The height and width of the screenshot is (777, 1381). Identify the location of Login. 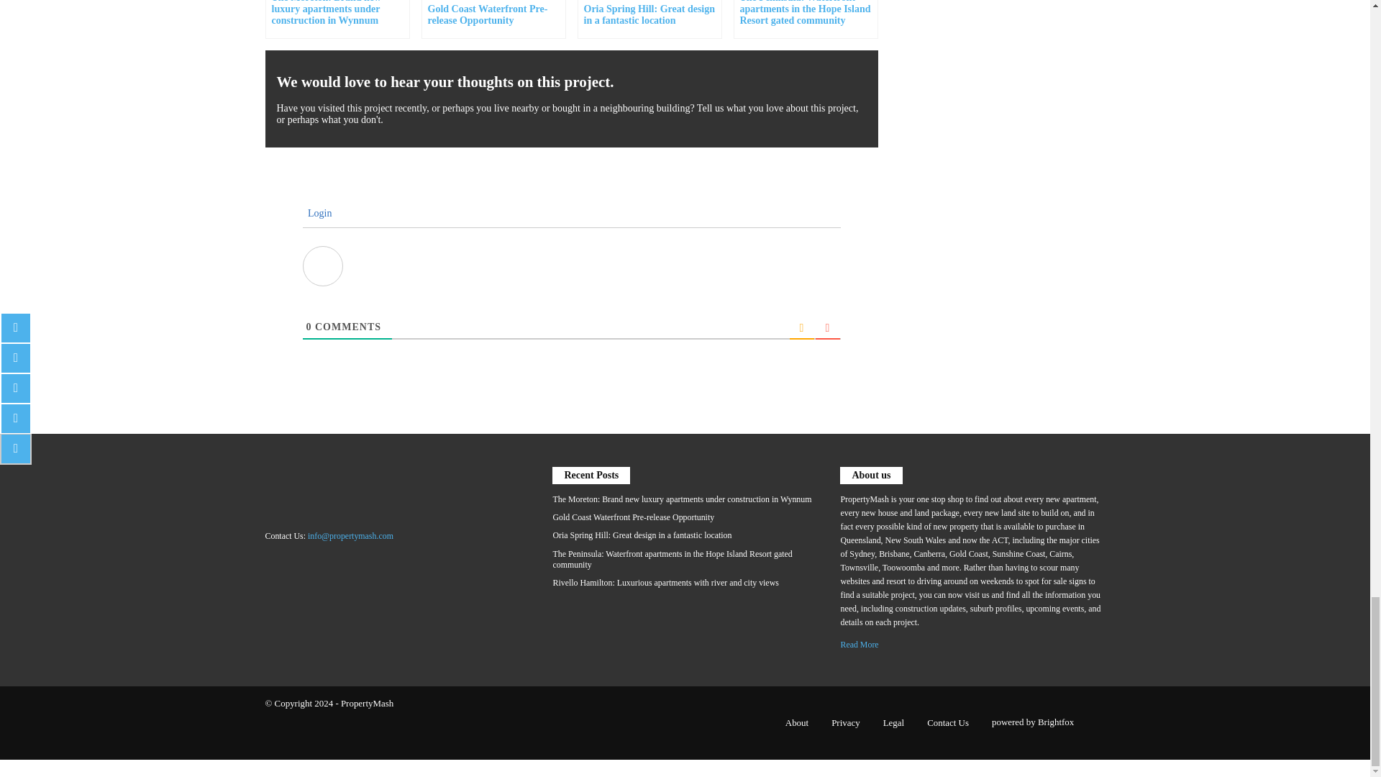
(317, 213).